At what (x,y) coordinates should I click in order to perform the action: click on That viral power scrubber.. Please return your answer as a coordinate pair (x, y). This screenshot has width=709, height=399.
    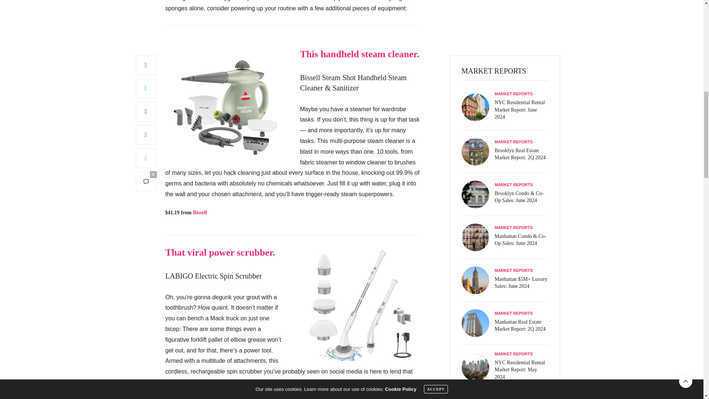
    Looking at the image, I should click on (220, 252).